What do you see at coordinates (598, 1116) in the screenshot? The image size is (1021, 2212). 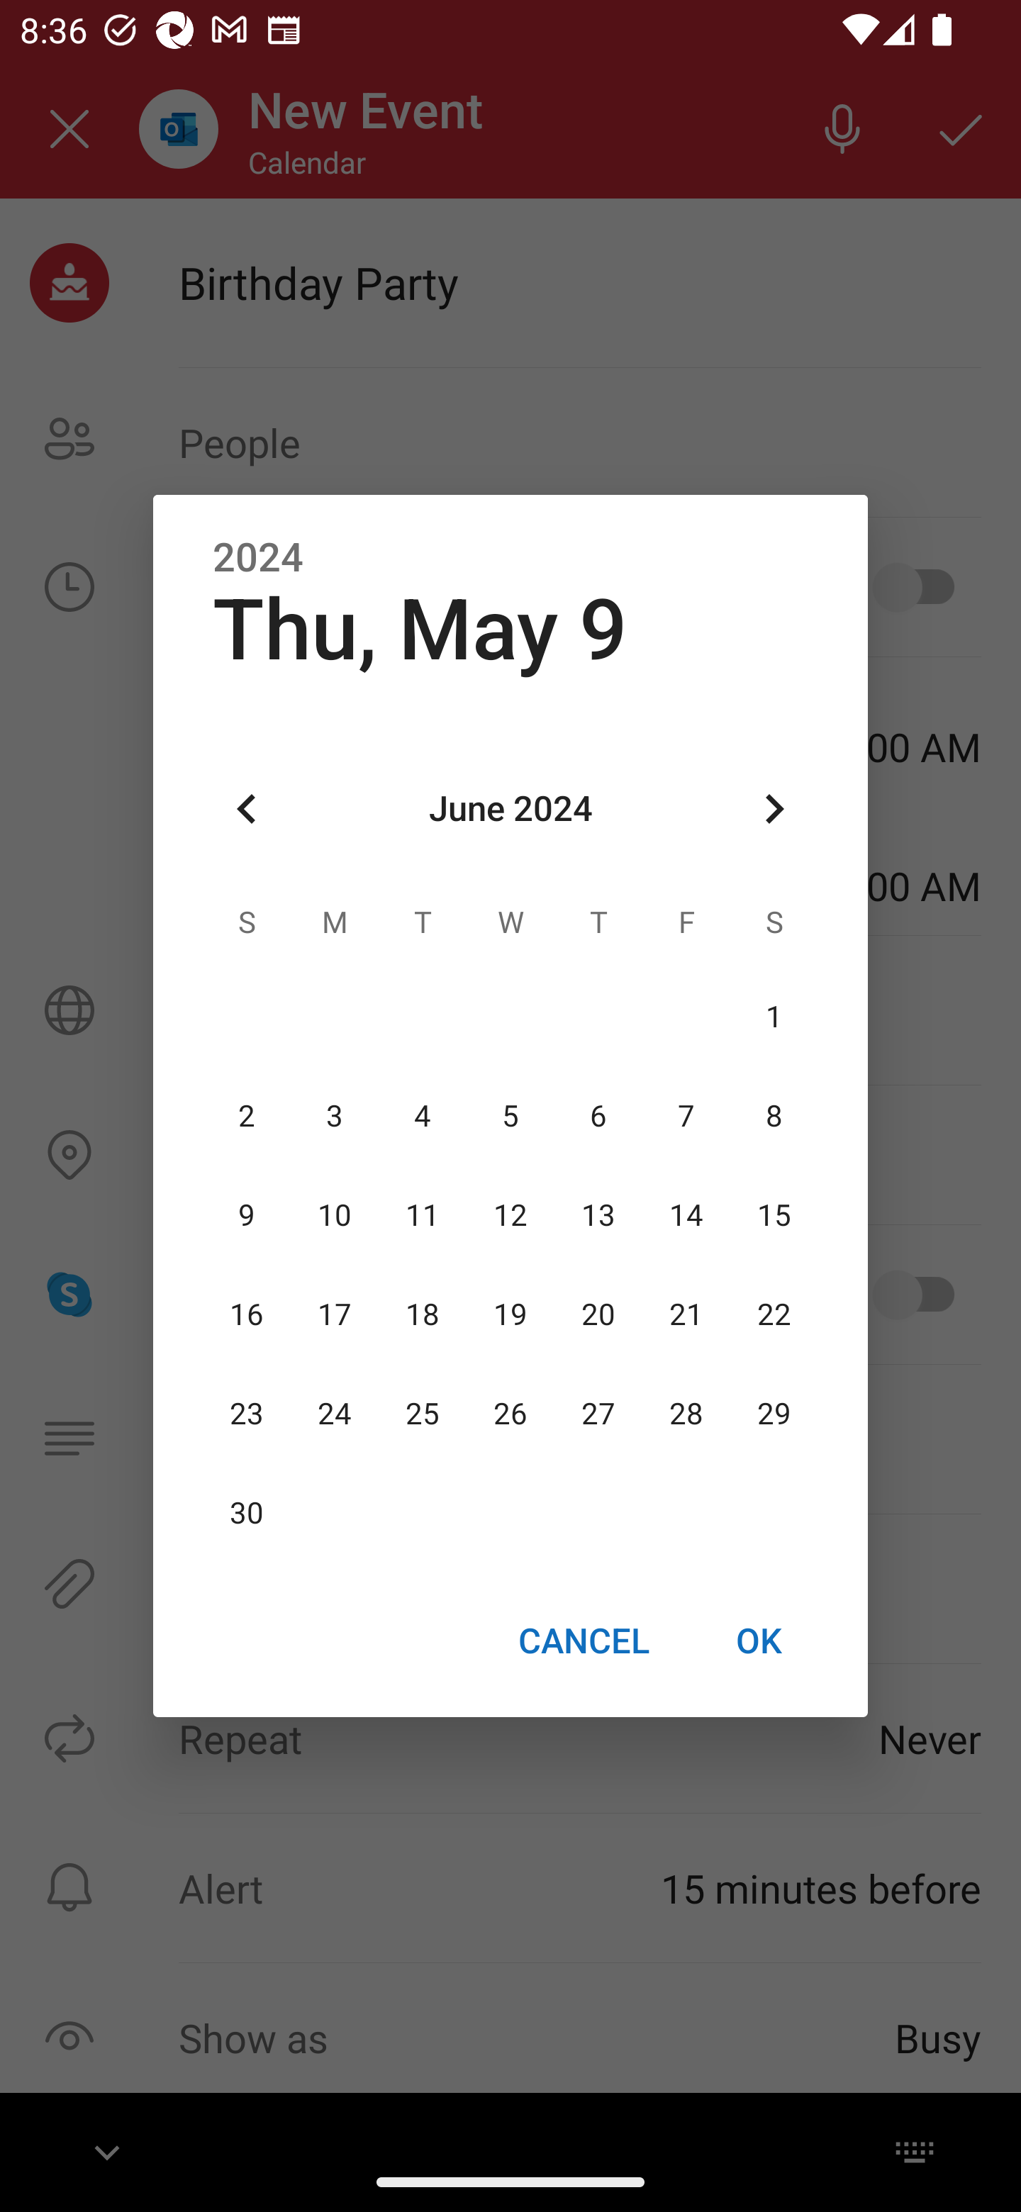 I see `6 06 June 2024` at bounding box center [598, 1116].